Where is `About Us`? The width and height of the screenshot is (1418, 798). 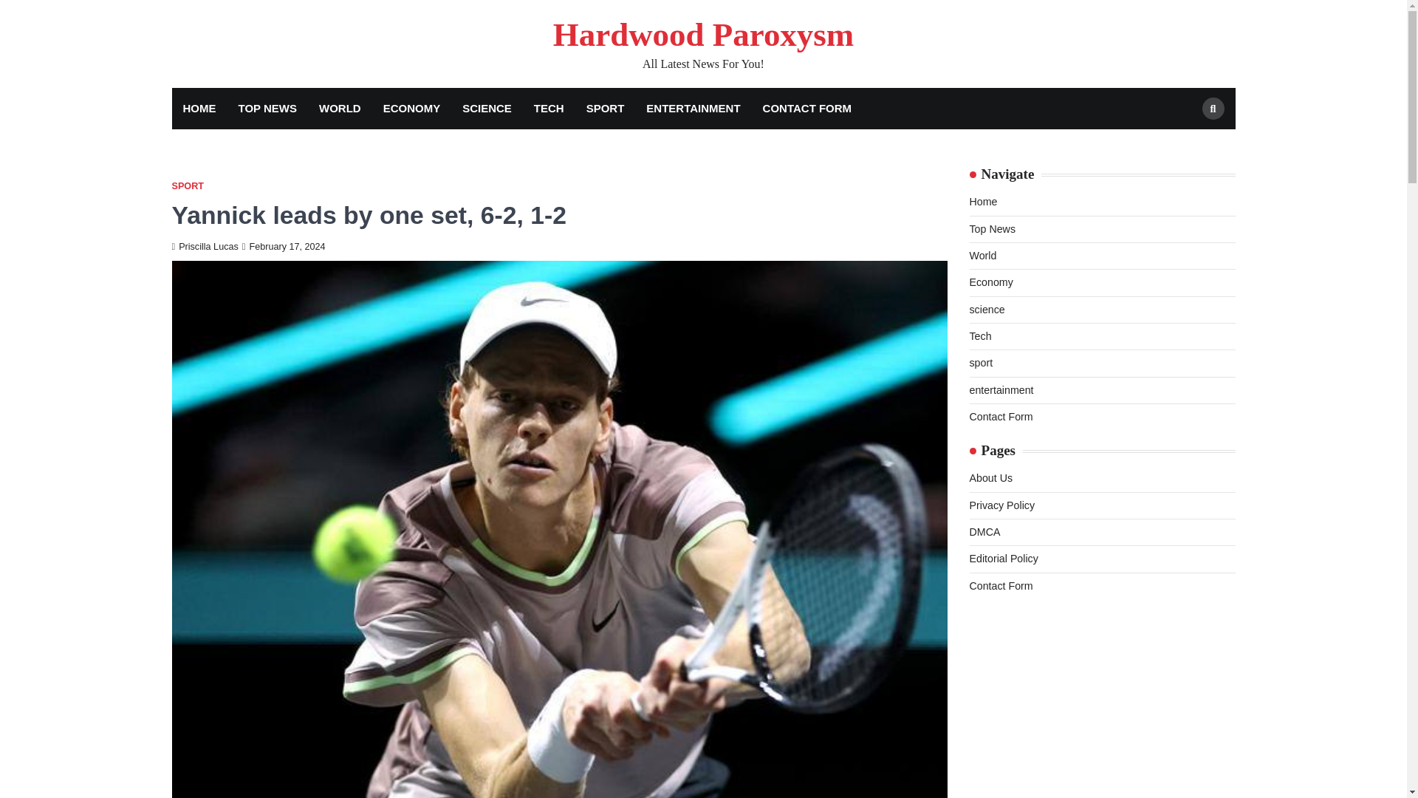
About Us is located at coordinates (990, 477).